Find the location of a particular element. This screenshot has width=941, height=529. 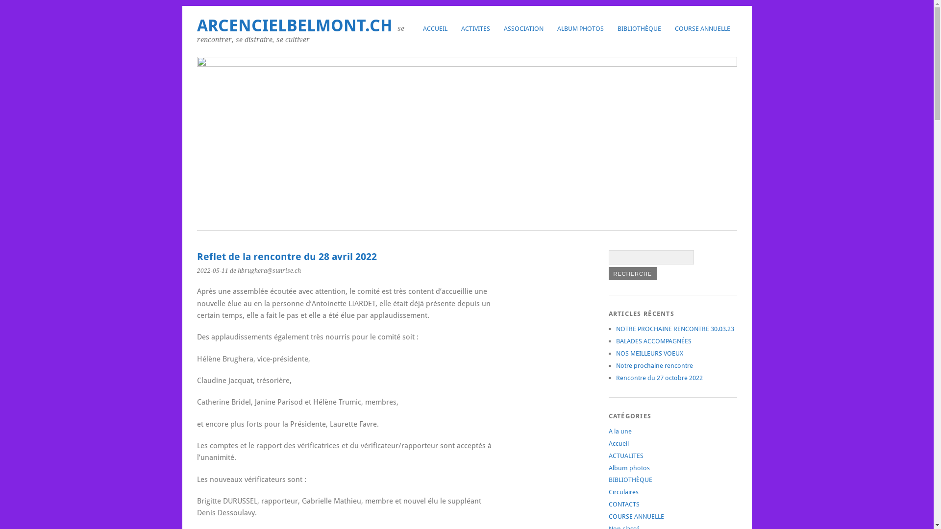

NOS MEILLEURS VOEUX is located at coordinates (649, 354).